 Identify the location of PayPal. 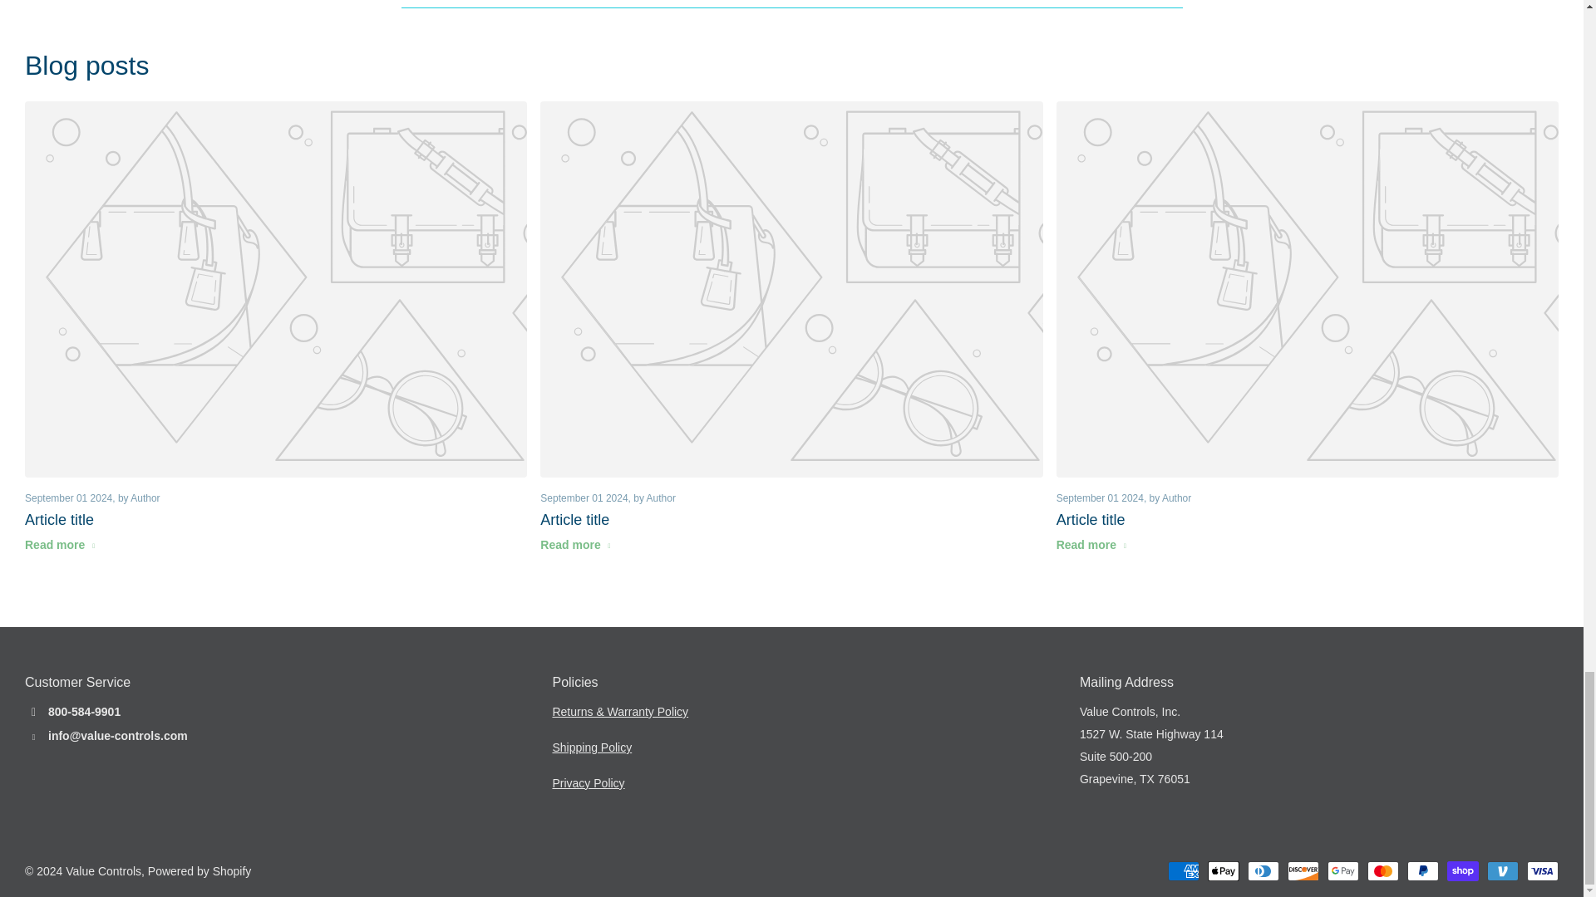
(1423, 870).